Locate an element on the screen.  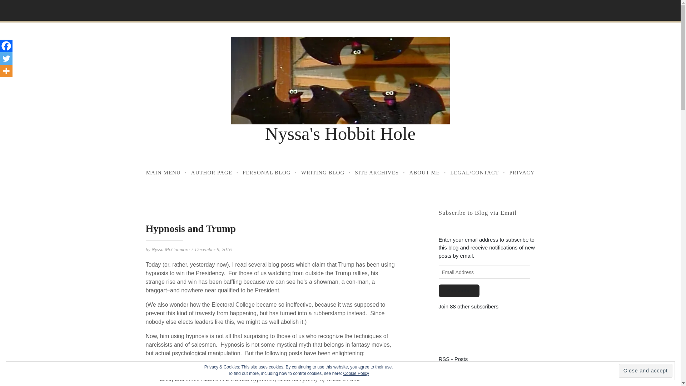
WRITING BLOG is located at coordinates (323, 173).